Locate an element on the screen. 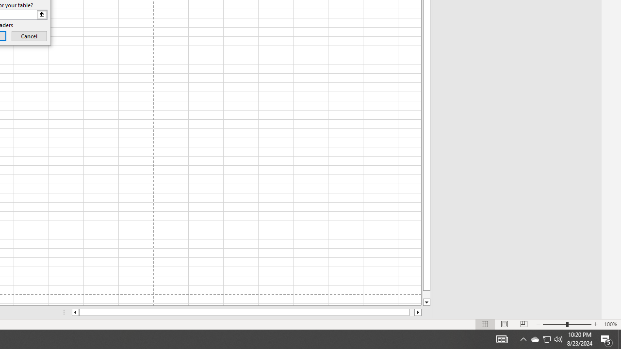  Page down is located at coordinates (426, 295).